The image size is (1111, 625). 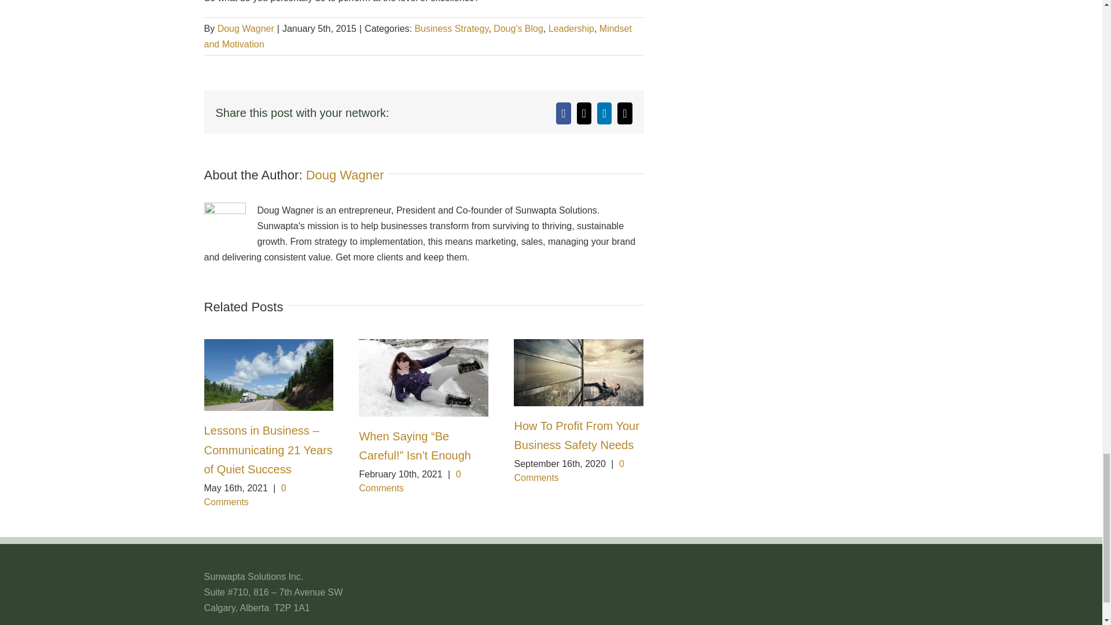 I want to click on Business Strategy, so click(x=451, y=29).